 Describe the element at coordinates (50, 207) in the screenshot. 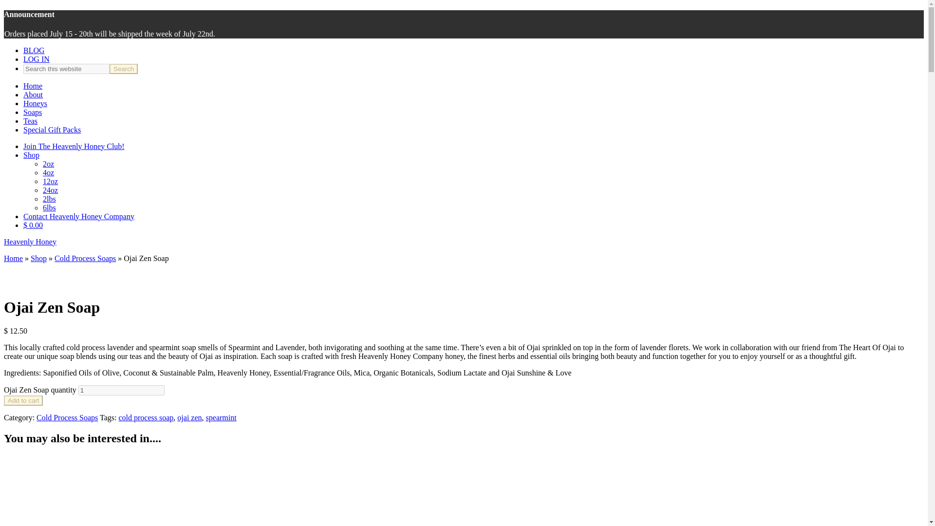

I see `6lbs` at that location.